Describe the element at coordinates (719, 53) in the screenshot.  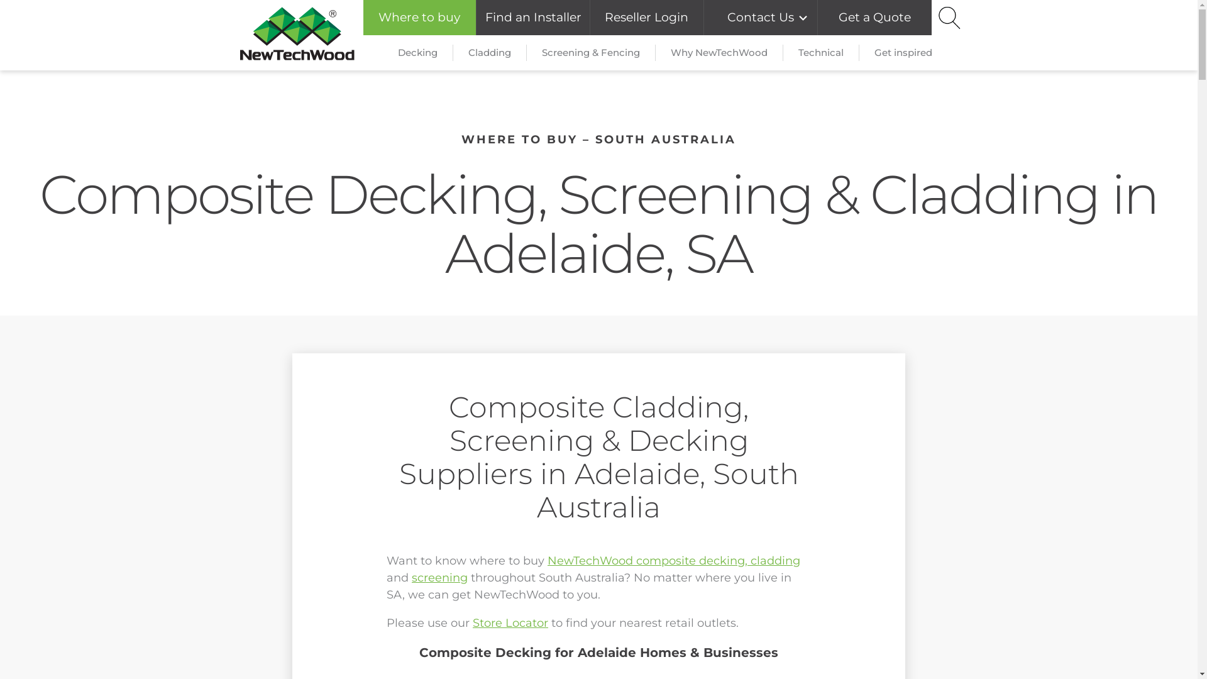
I see `Why NewTechWood` at that location.